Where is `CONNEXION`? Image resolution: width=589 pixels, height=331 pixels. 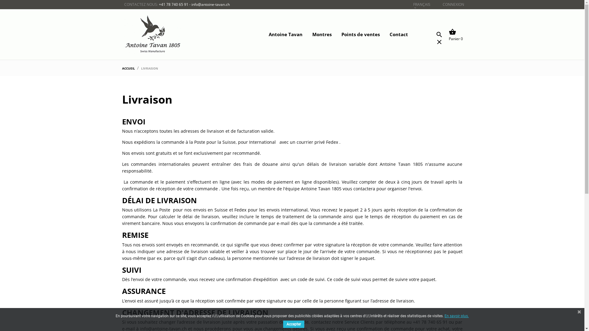 CONNEXION is located at coordinates (453, 4).